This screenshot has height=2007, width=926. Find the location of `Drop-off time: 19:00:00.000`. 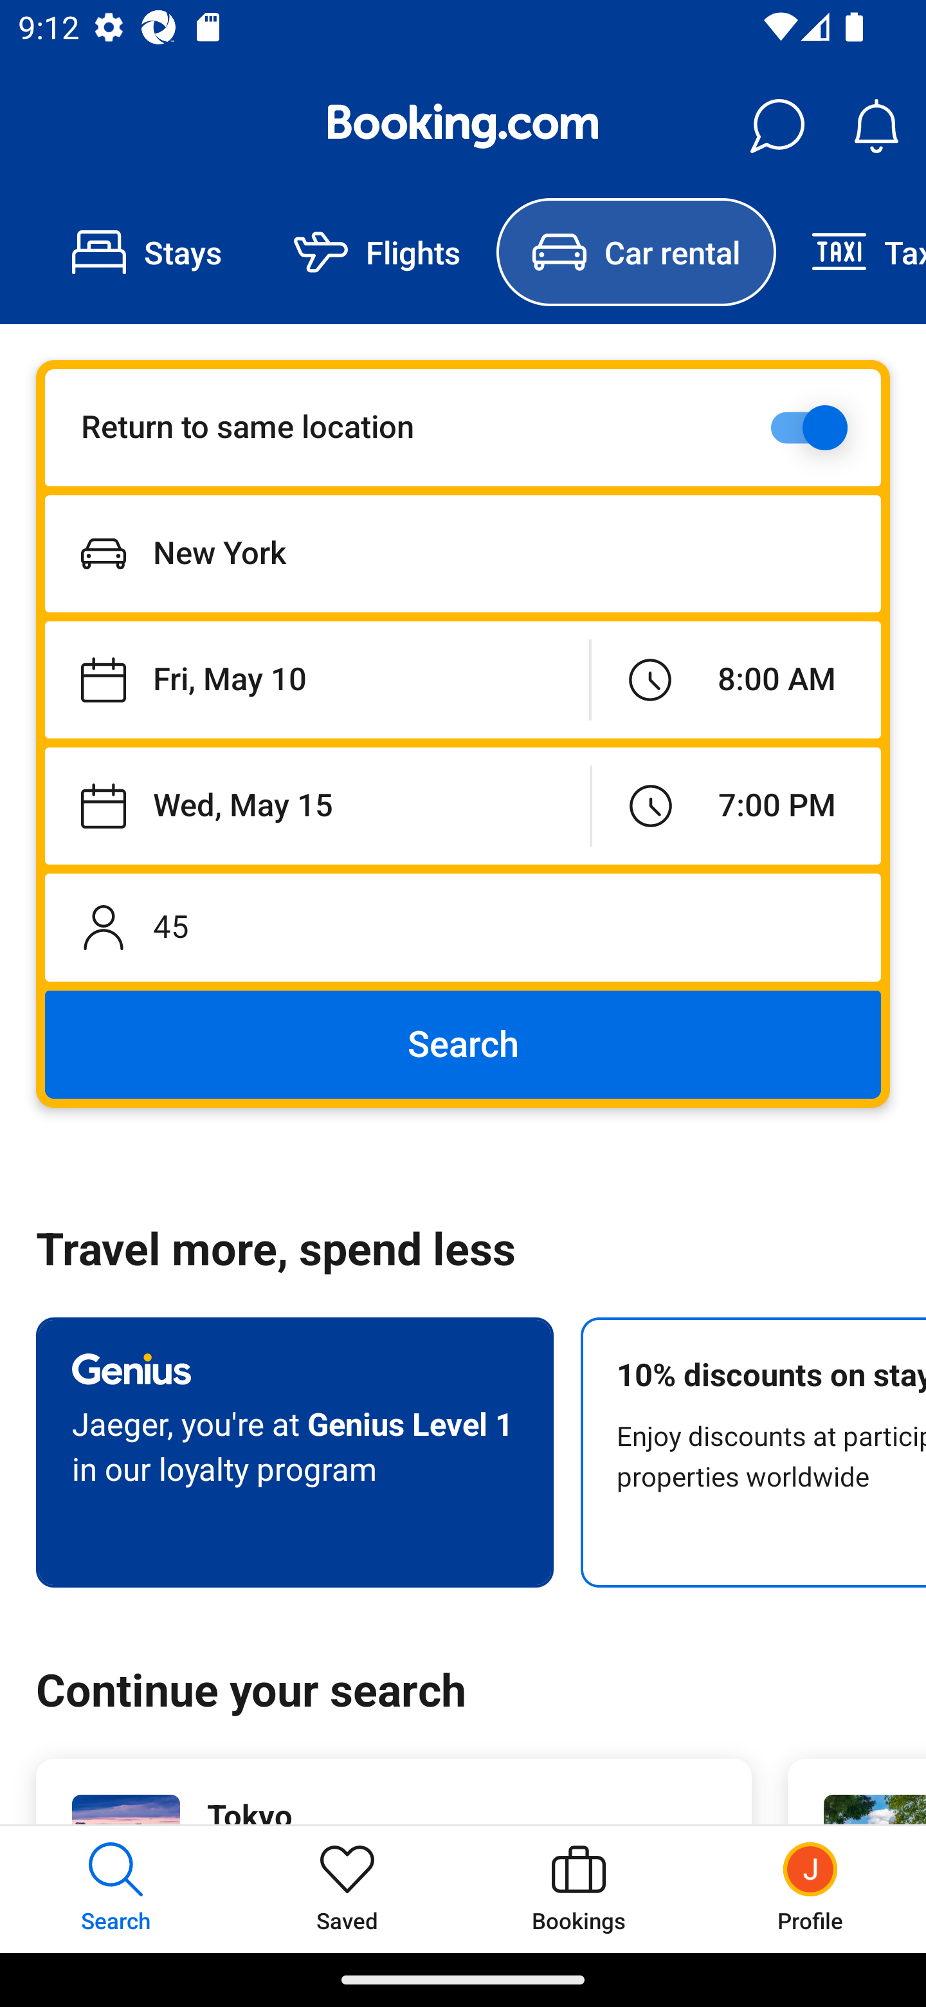

Drop-off time: 19:00:00.000 is located at coordinates (736, 805).